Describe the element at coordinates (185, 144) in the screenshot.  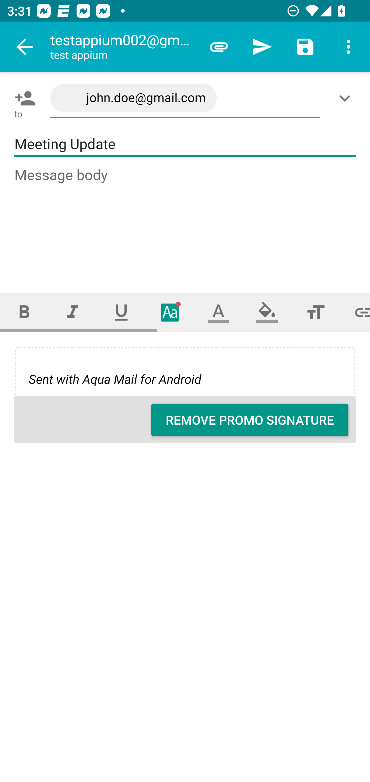
I see `Meeting Update` at that location.